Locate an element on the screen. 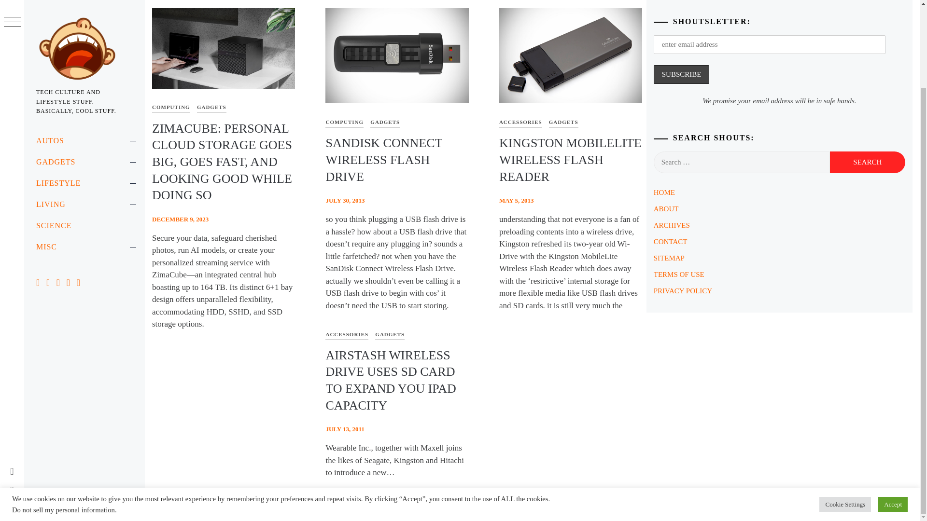  AUTOS is located at coordinates (84, 42).